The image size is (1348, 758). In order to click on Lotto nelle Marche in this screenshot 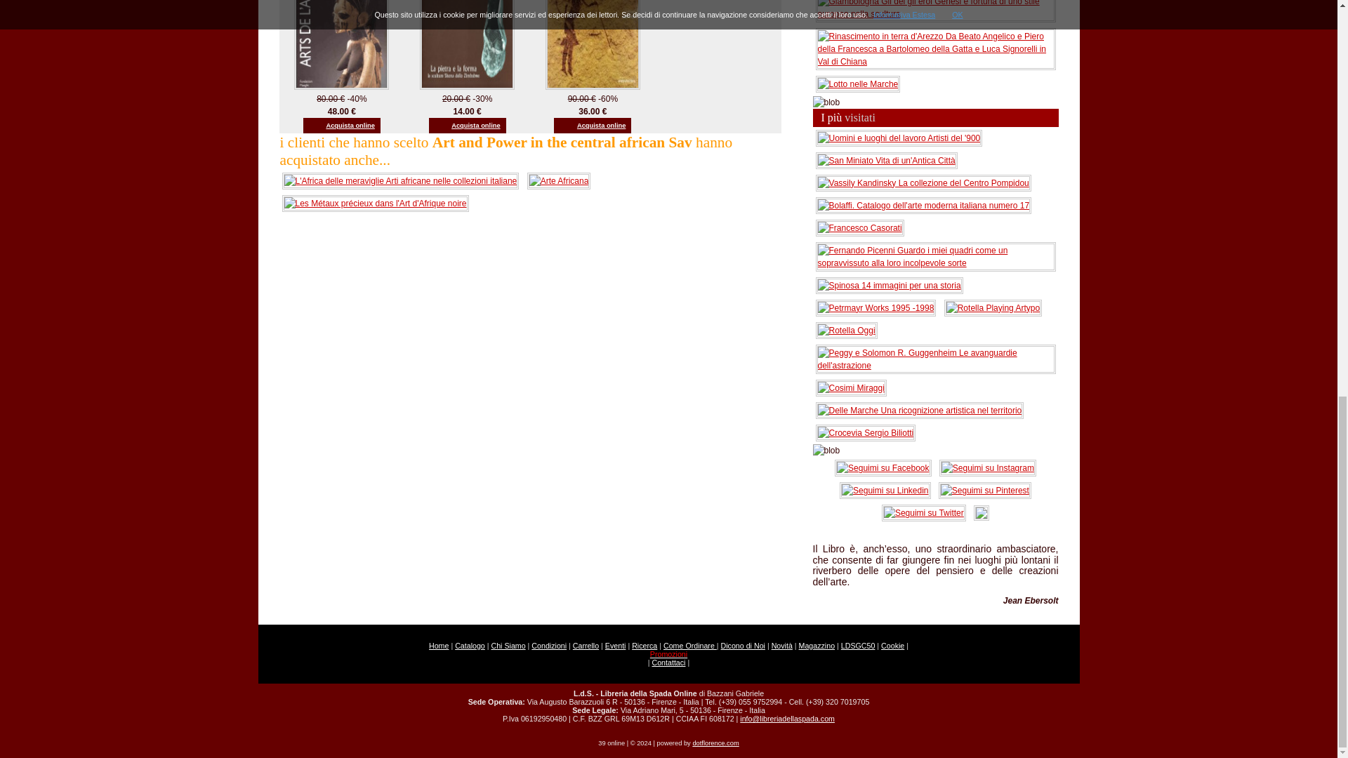, I will do `click(858, 84)`.